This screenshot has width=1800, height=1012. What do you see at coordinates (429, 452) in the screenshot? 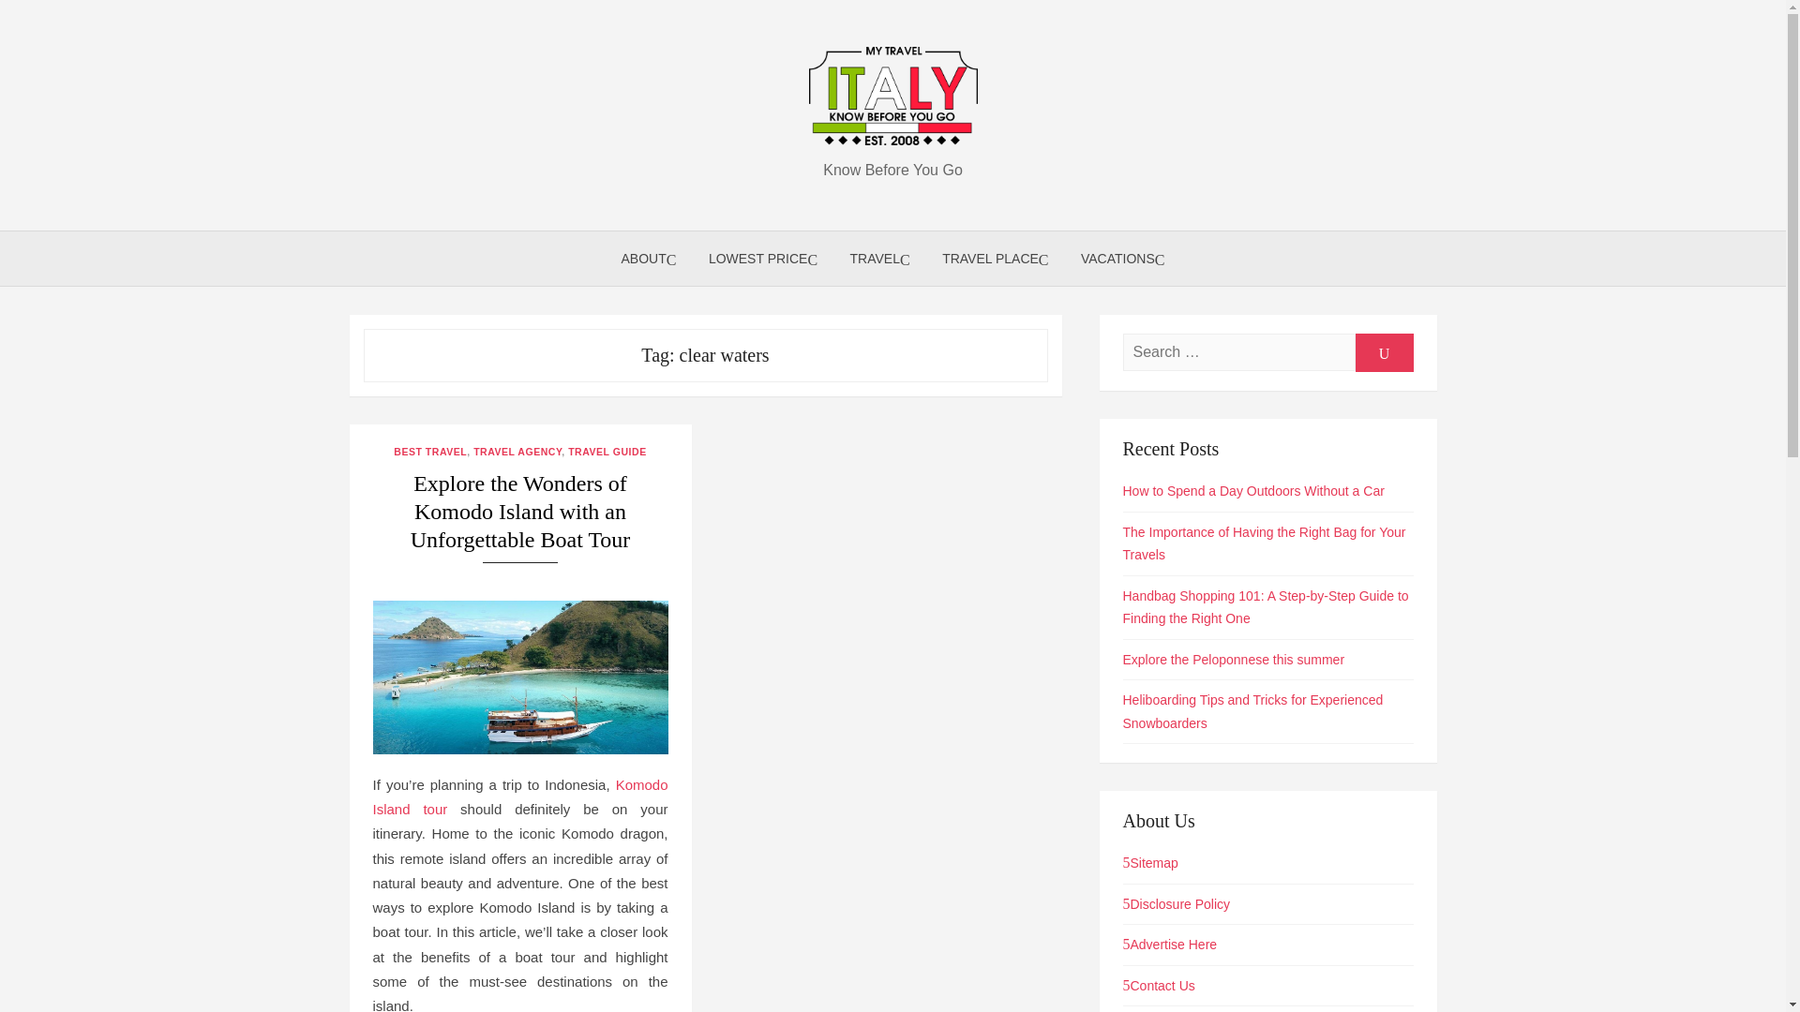
I see `BEST TRAVEL` at bounding box center [429, 452].